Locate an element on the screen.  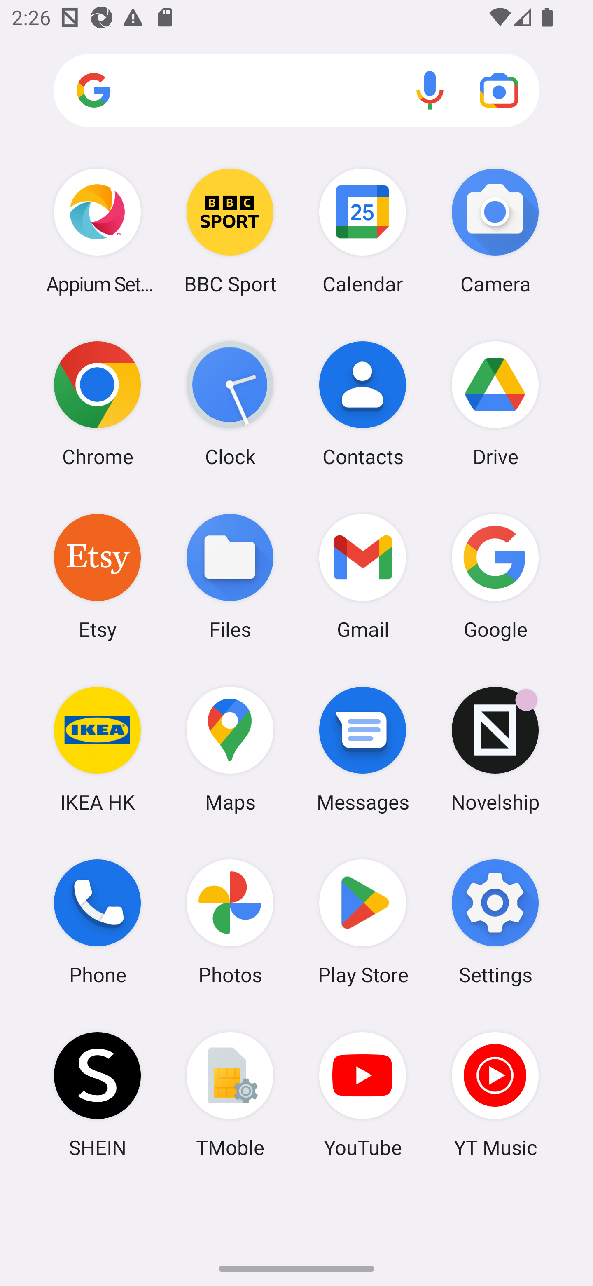
Play Store is located at coordinates (363, 922).